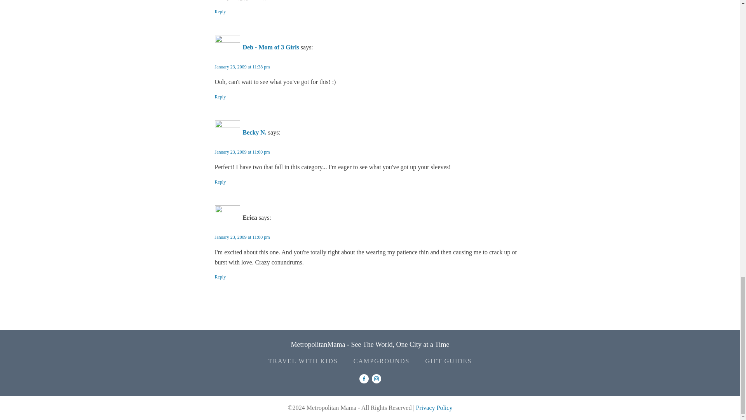 This screenshot has height=420, width=746. What do you see at coordinates (242, 237) in the screenshot?
I see `January 23, 2009 at 11:00 pm` at bounding box center [242, 237].